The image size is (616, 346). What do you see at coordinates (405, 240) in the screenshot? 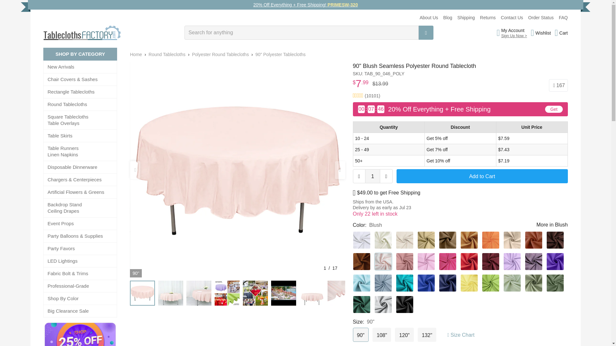
I see `Beige` at bounding box center [405, 240].